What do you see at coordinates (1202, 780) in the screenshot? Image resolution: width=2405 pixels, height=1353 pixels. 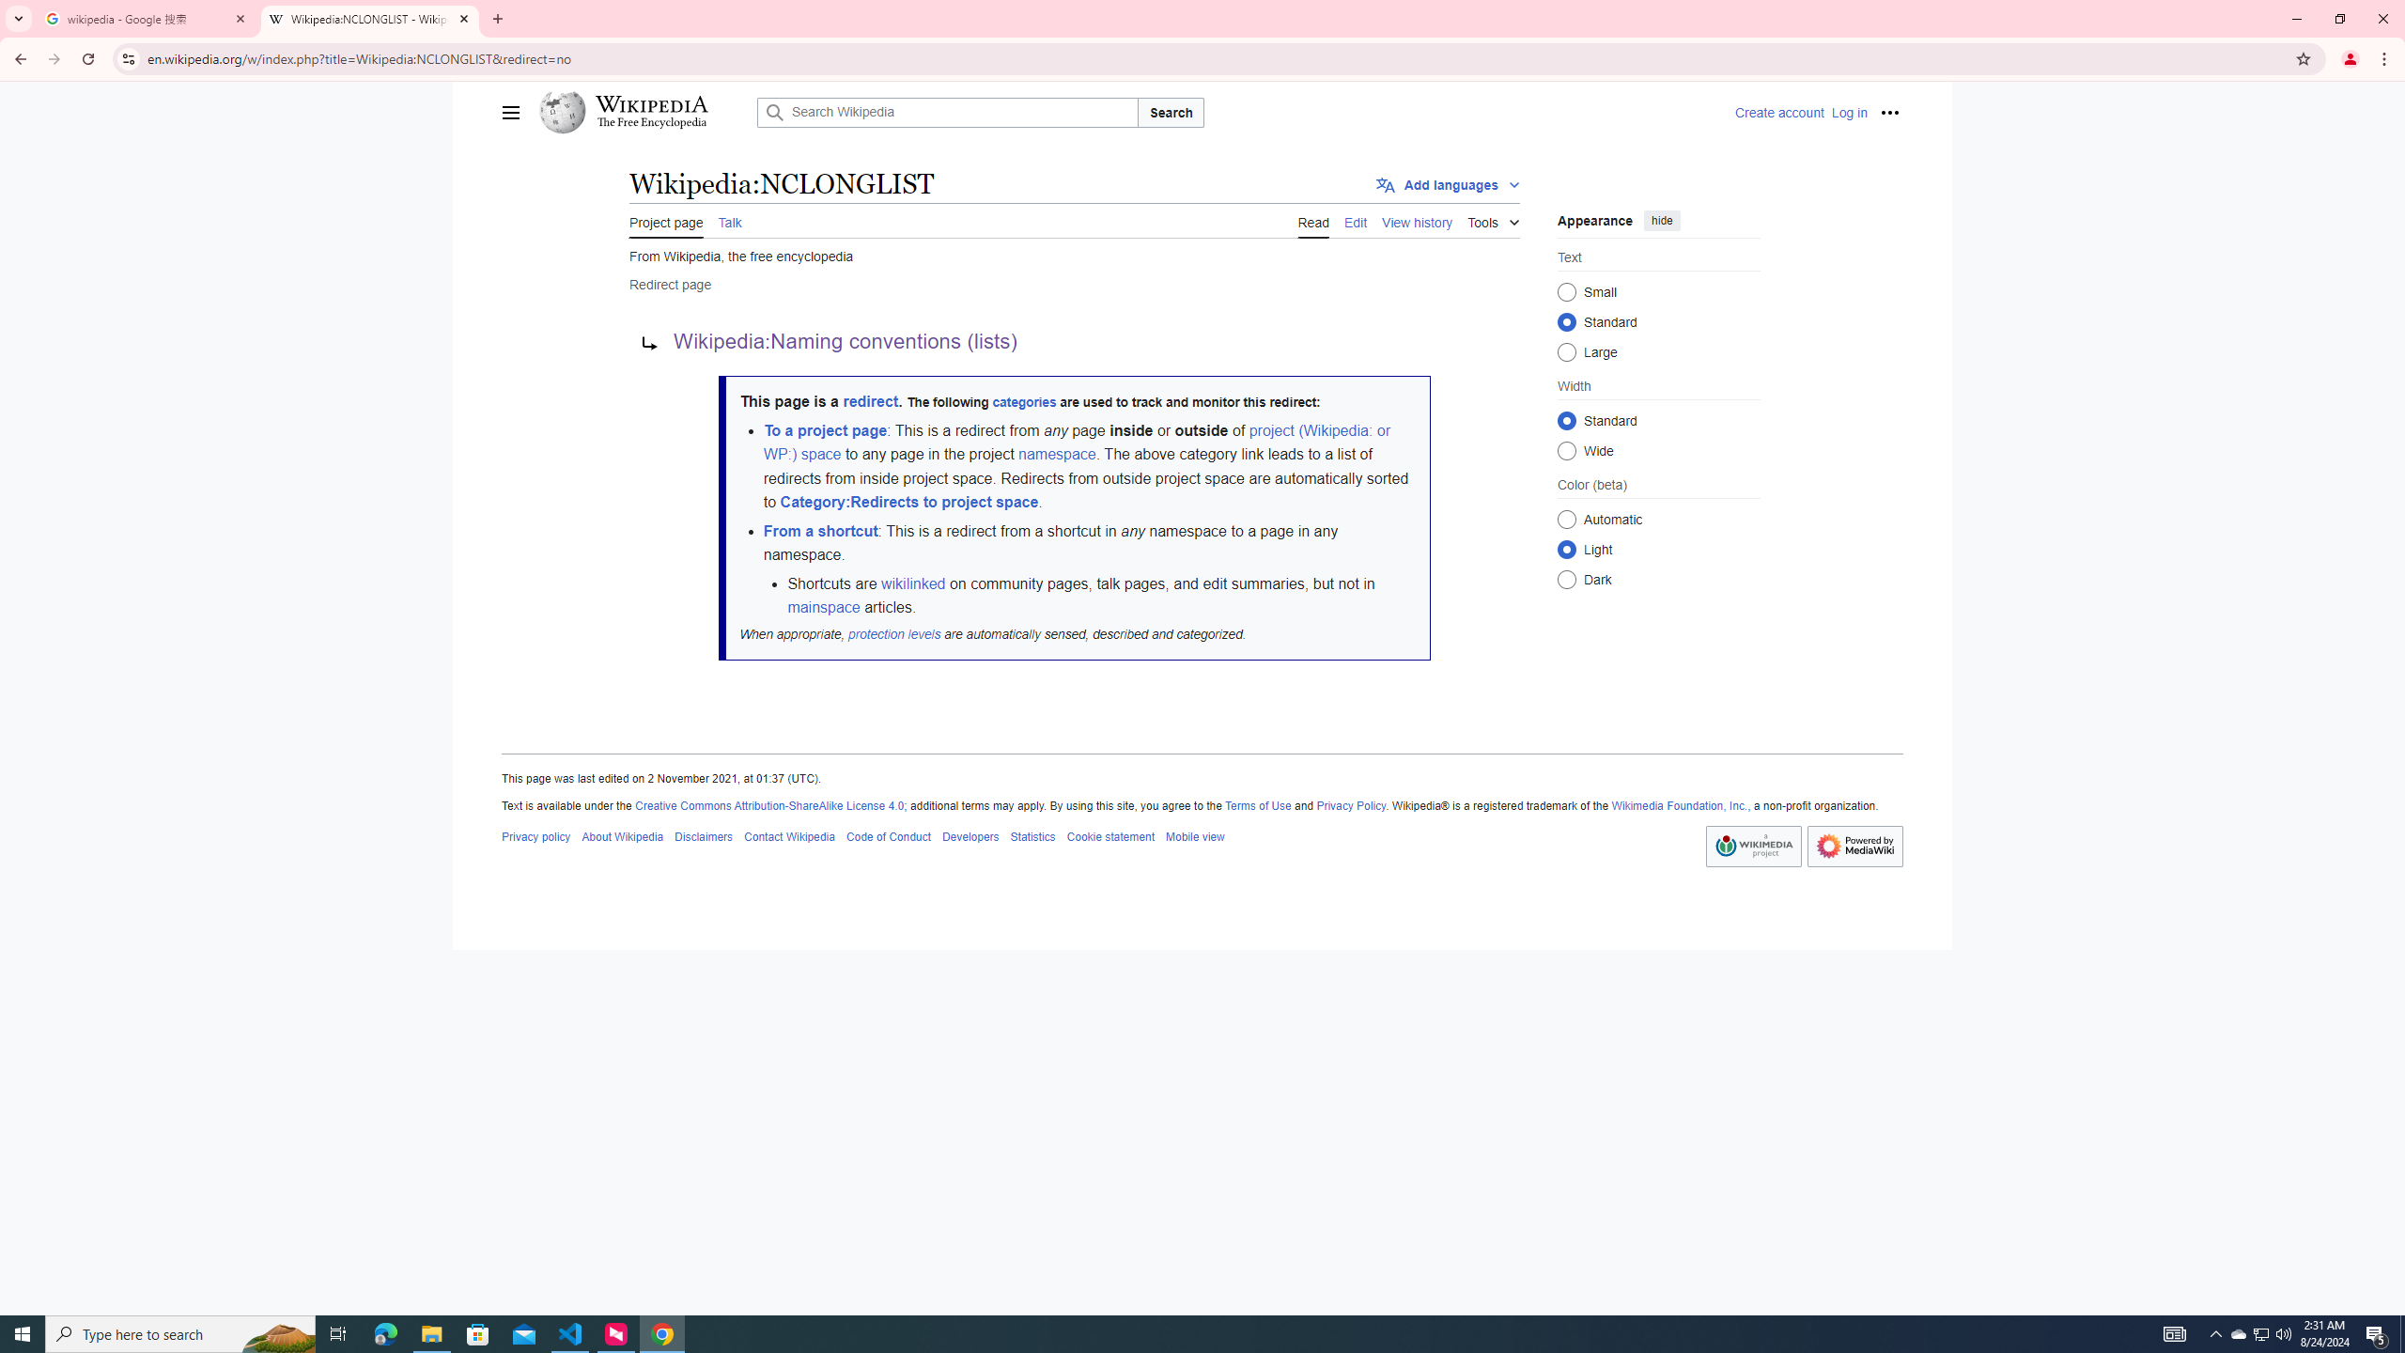 I see `AutomationID: footer-info-lastmod` at bounding box center [1202, 780].